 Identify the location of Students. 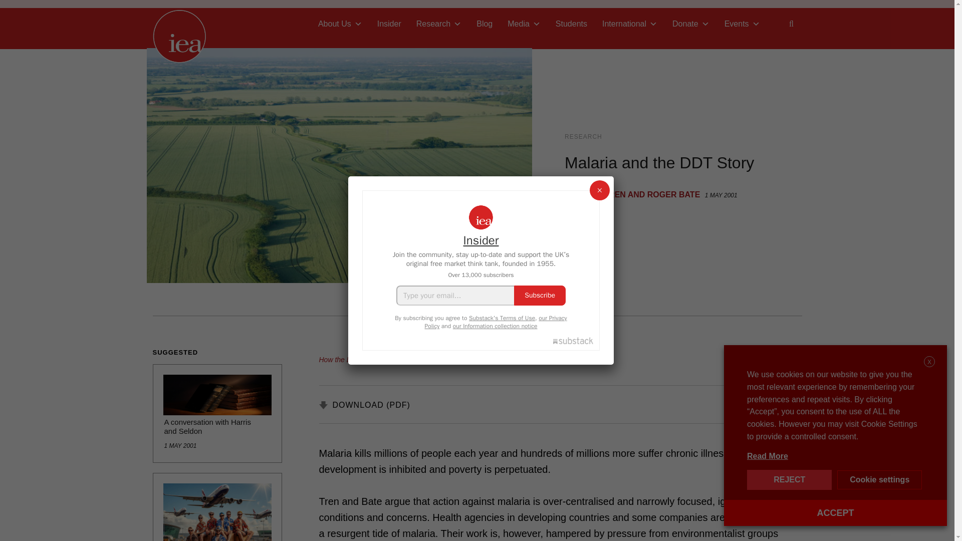
(571, 24).